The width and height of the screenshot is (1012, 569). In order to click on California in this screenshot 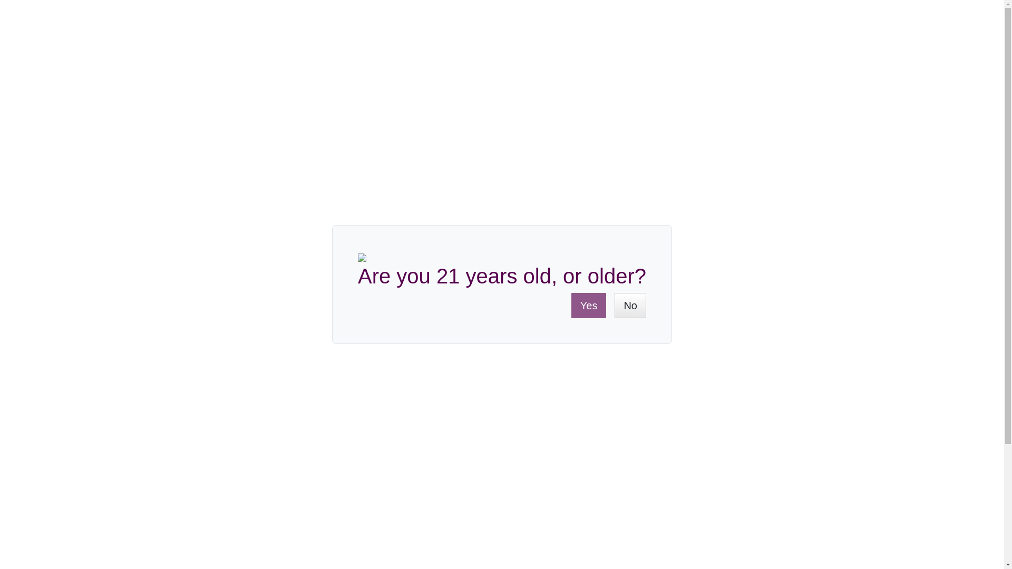, I will do `click(250, 386)`.